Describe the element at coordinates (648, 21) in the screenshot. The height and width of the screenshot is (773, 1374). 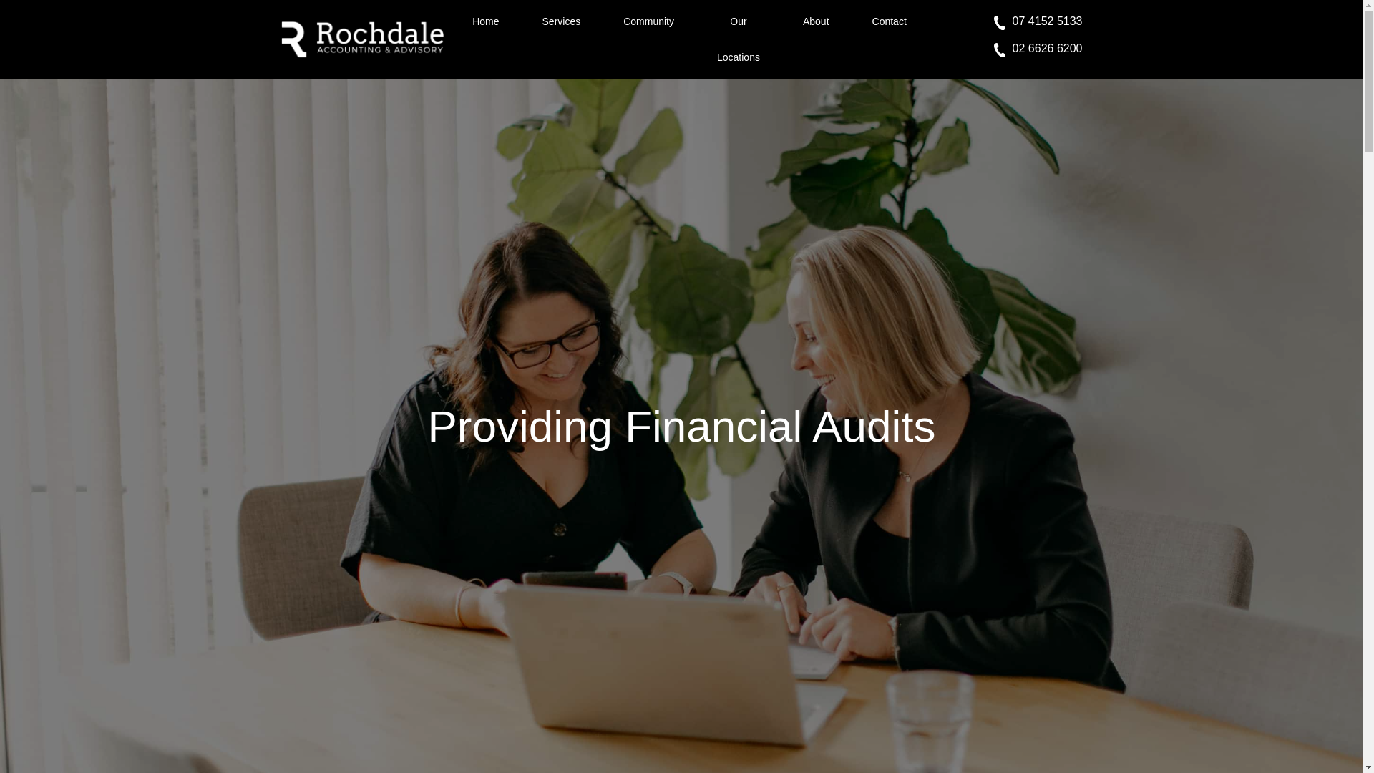
I see `Community` at that location.